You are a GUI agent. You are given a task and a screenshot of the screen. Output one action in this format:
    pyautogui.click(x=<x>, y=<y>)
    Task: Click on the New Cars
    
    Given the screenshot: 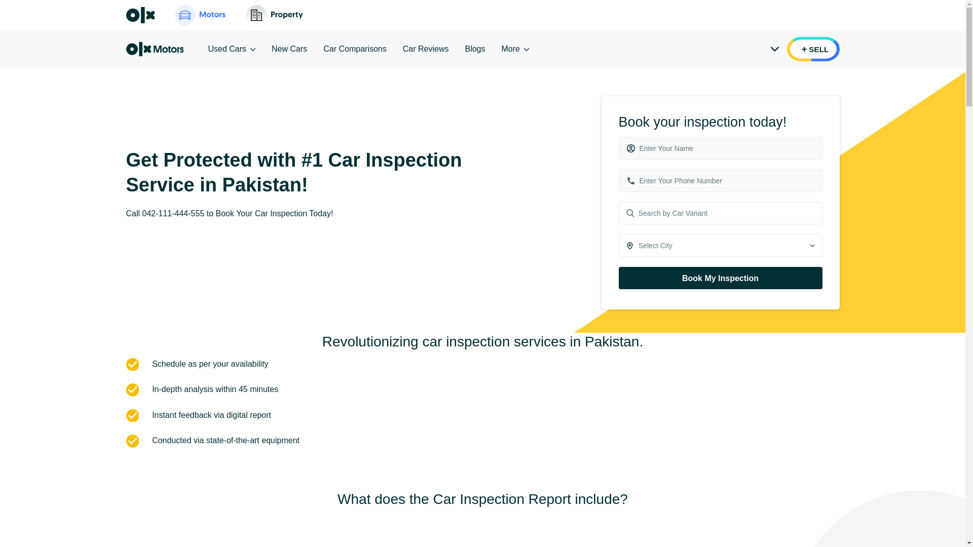 What is the action you would take?
    pyautogui.click(x=289, y=49)
    